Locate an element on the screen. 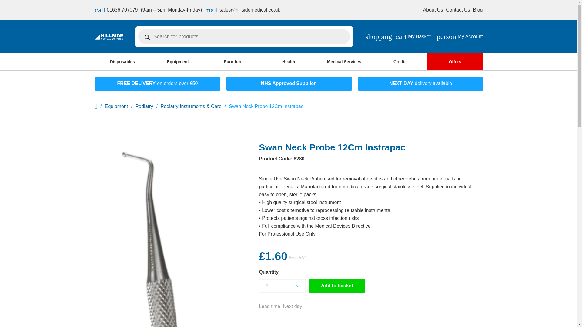 This screenshot has height=327, width=582. Disposables is located at coordinates (116, 10).